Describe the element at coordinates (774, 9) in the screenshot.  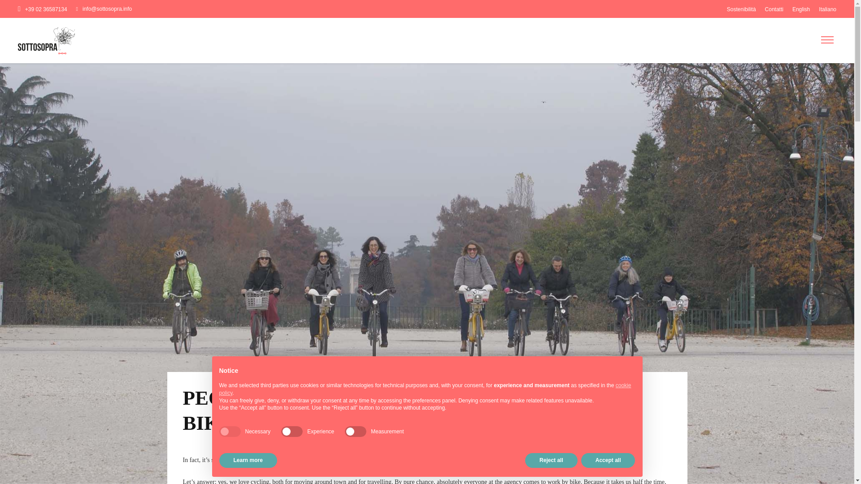
I see `Contatti` at that location.